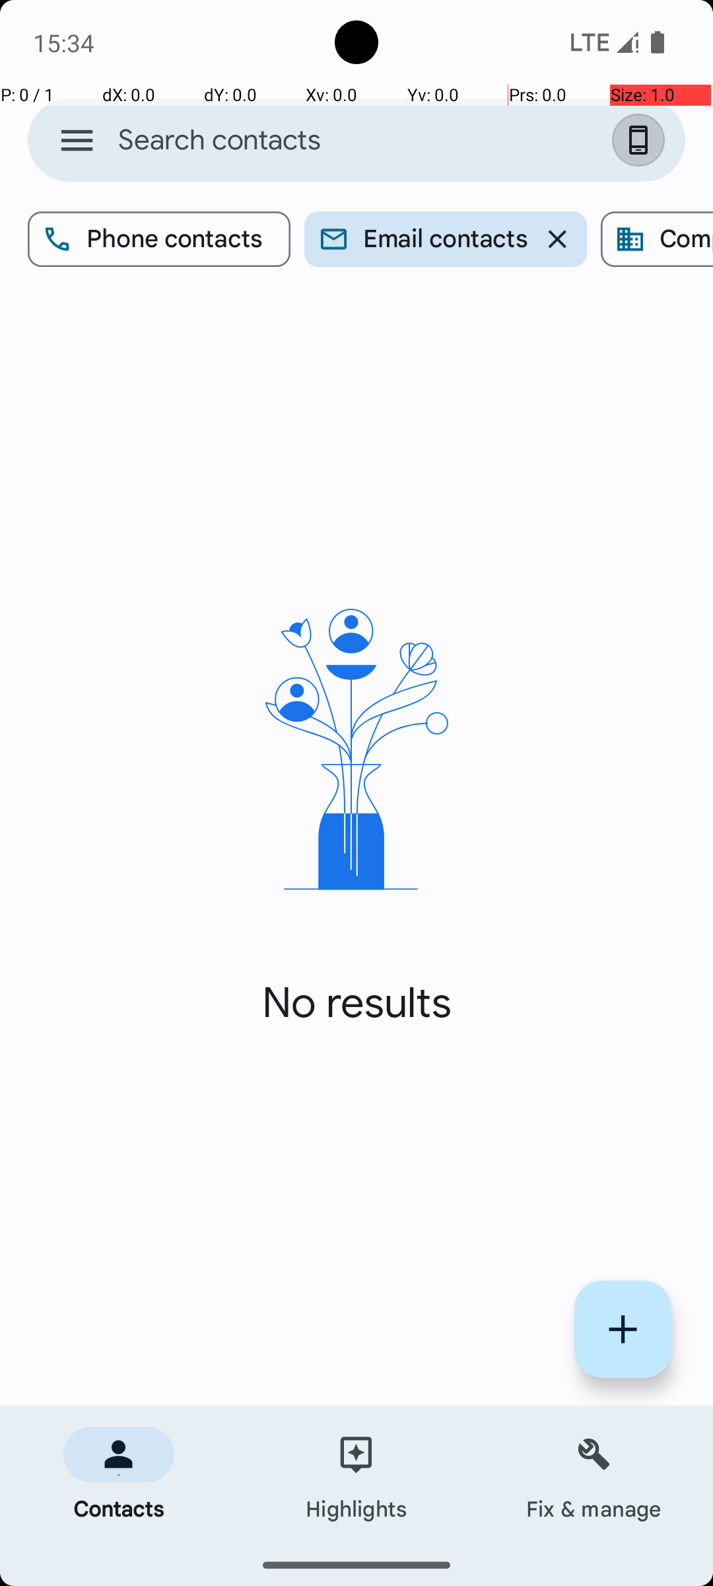  I want to click on Create contact, so click(623, 1330).